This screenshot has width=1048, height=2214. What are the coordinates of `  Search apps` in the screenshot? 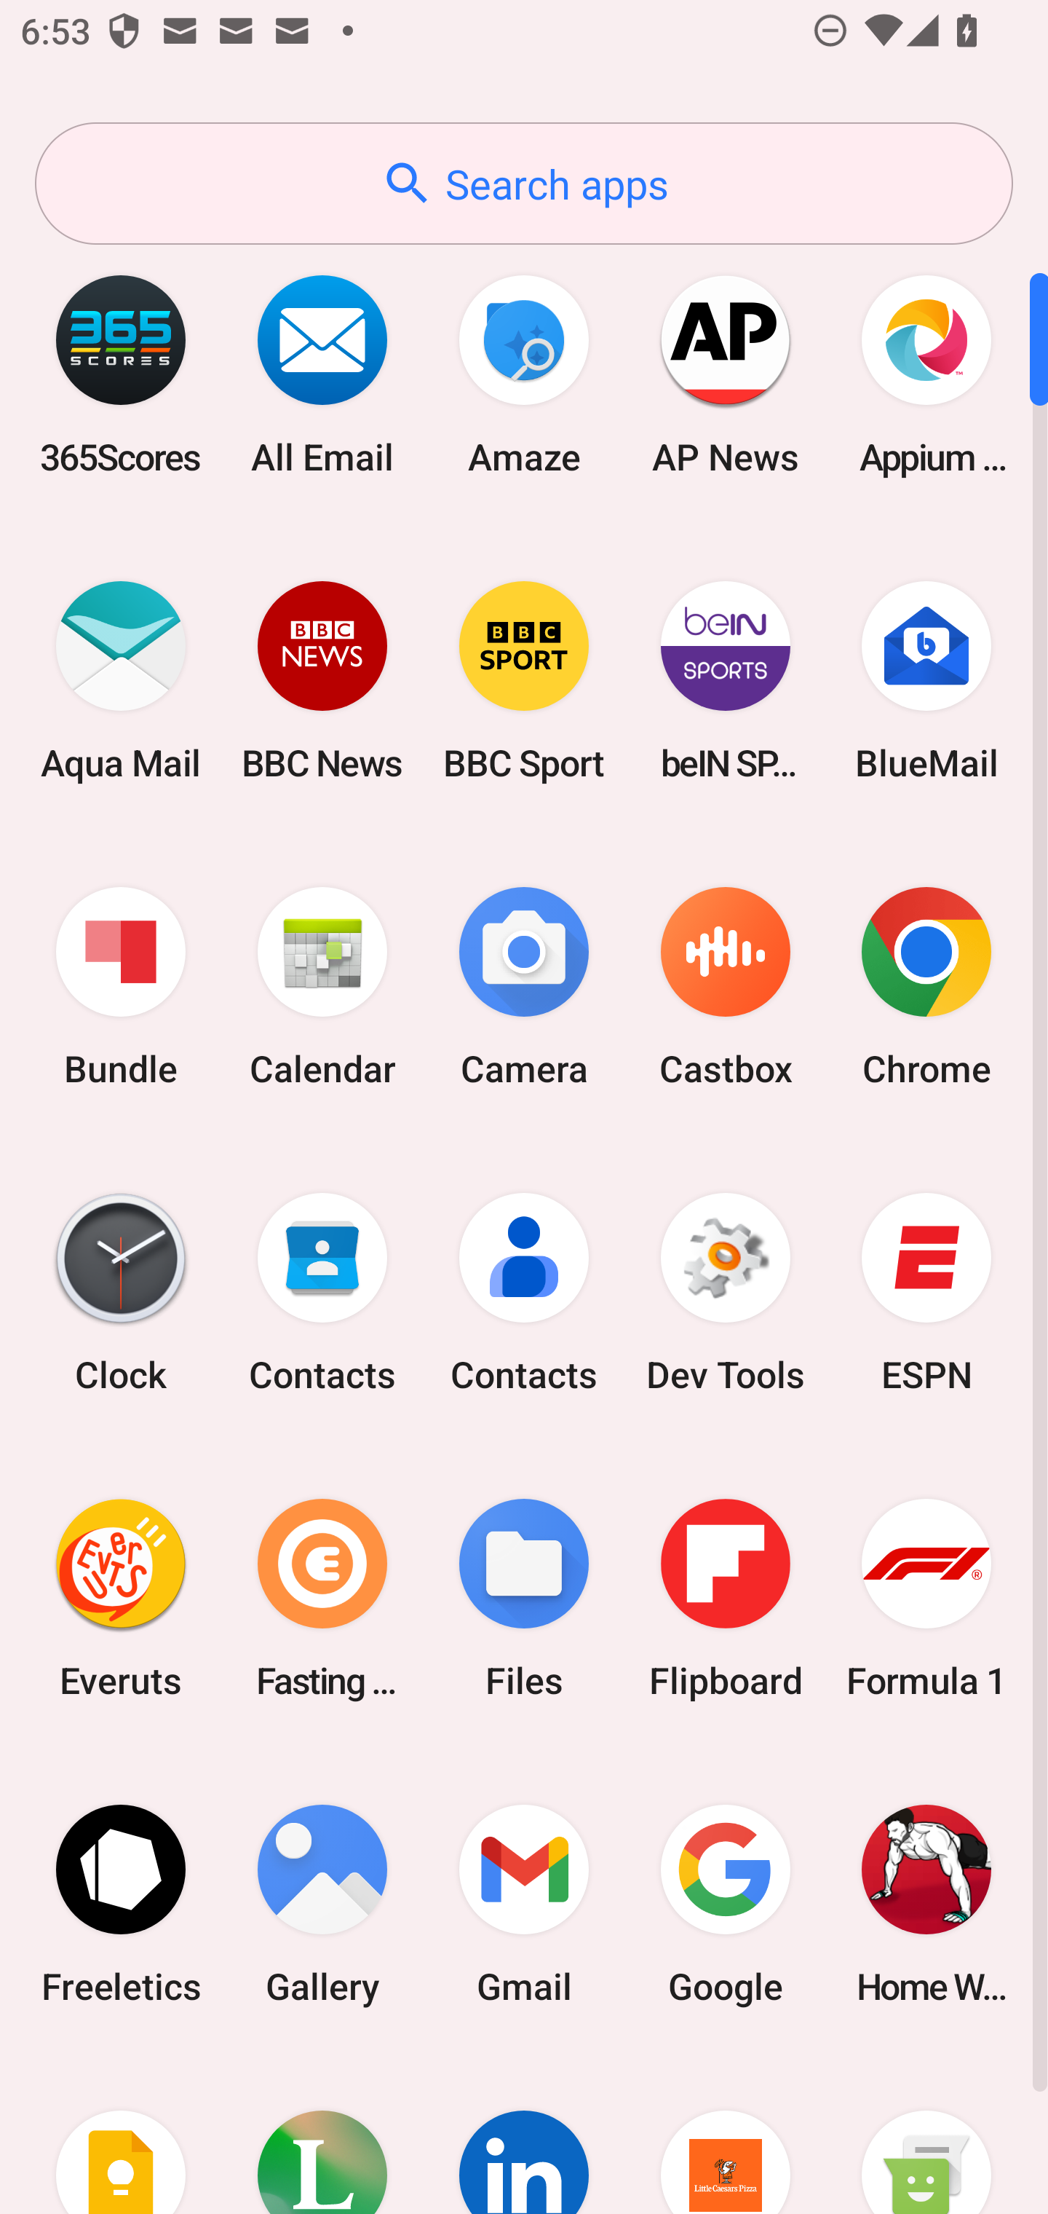 It's located at (524, 184).